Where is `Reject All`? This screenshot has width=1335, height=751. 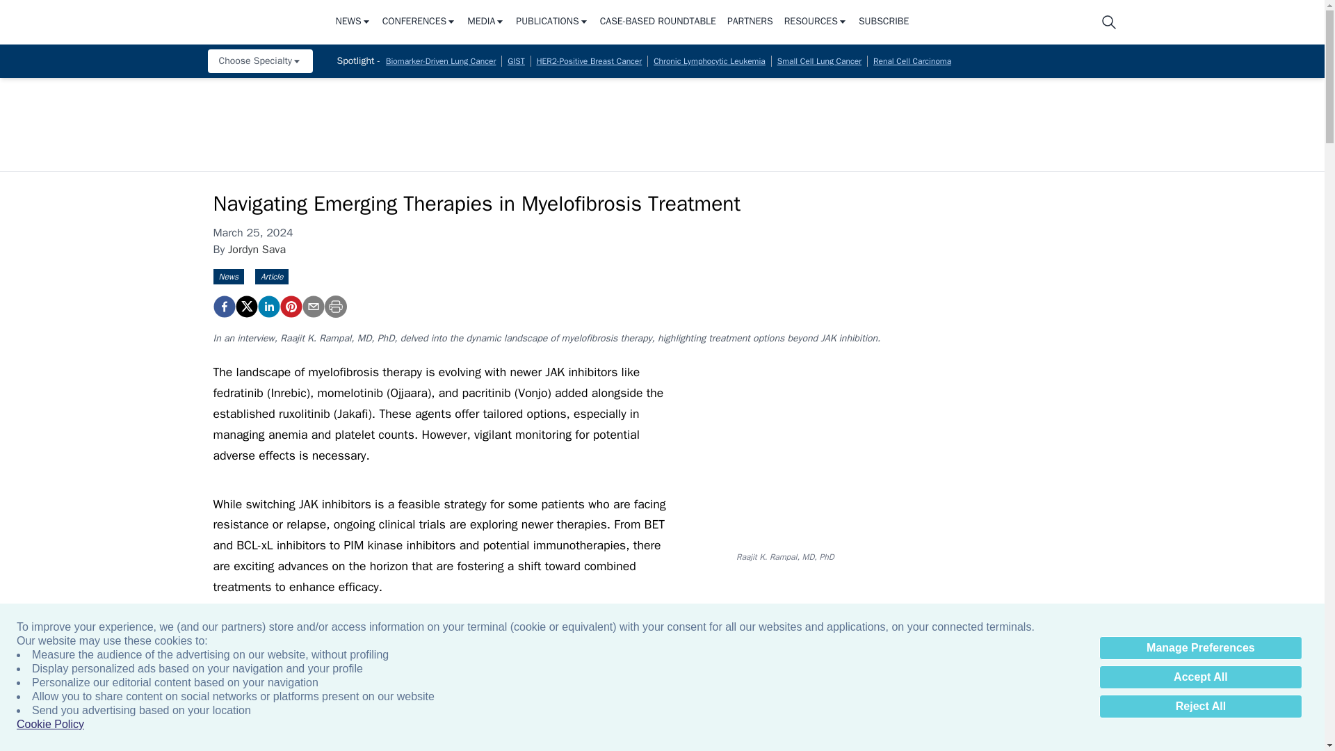
Reject All is located at coordinates (1200, 706).